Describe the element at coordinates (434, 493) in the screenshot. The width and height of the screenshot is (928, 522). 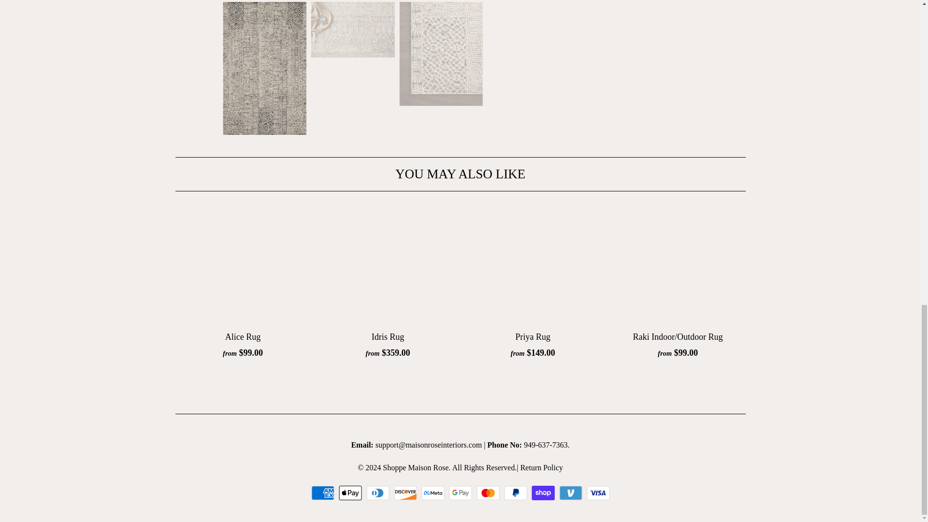
I see `Meta Pay` at that location.